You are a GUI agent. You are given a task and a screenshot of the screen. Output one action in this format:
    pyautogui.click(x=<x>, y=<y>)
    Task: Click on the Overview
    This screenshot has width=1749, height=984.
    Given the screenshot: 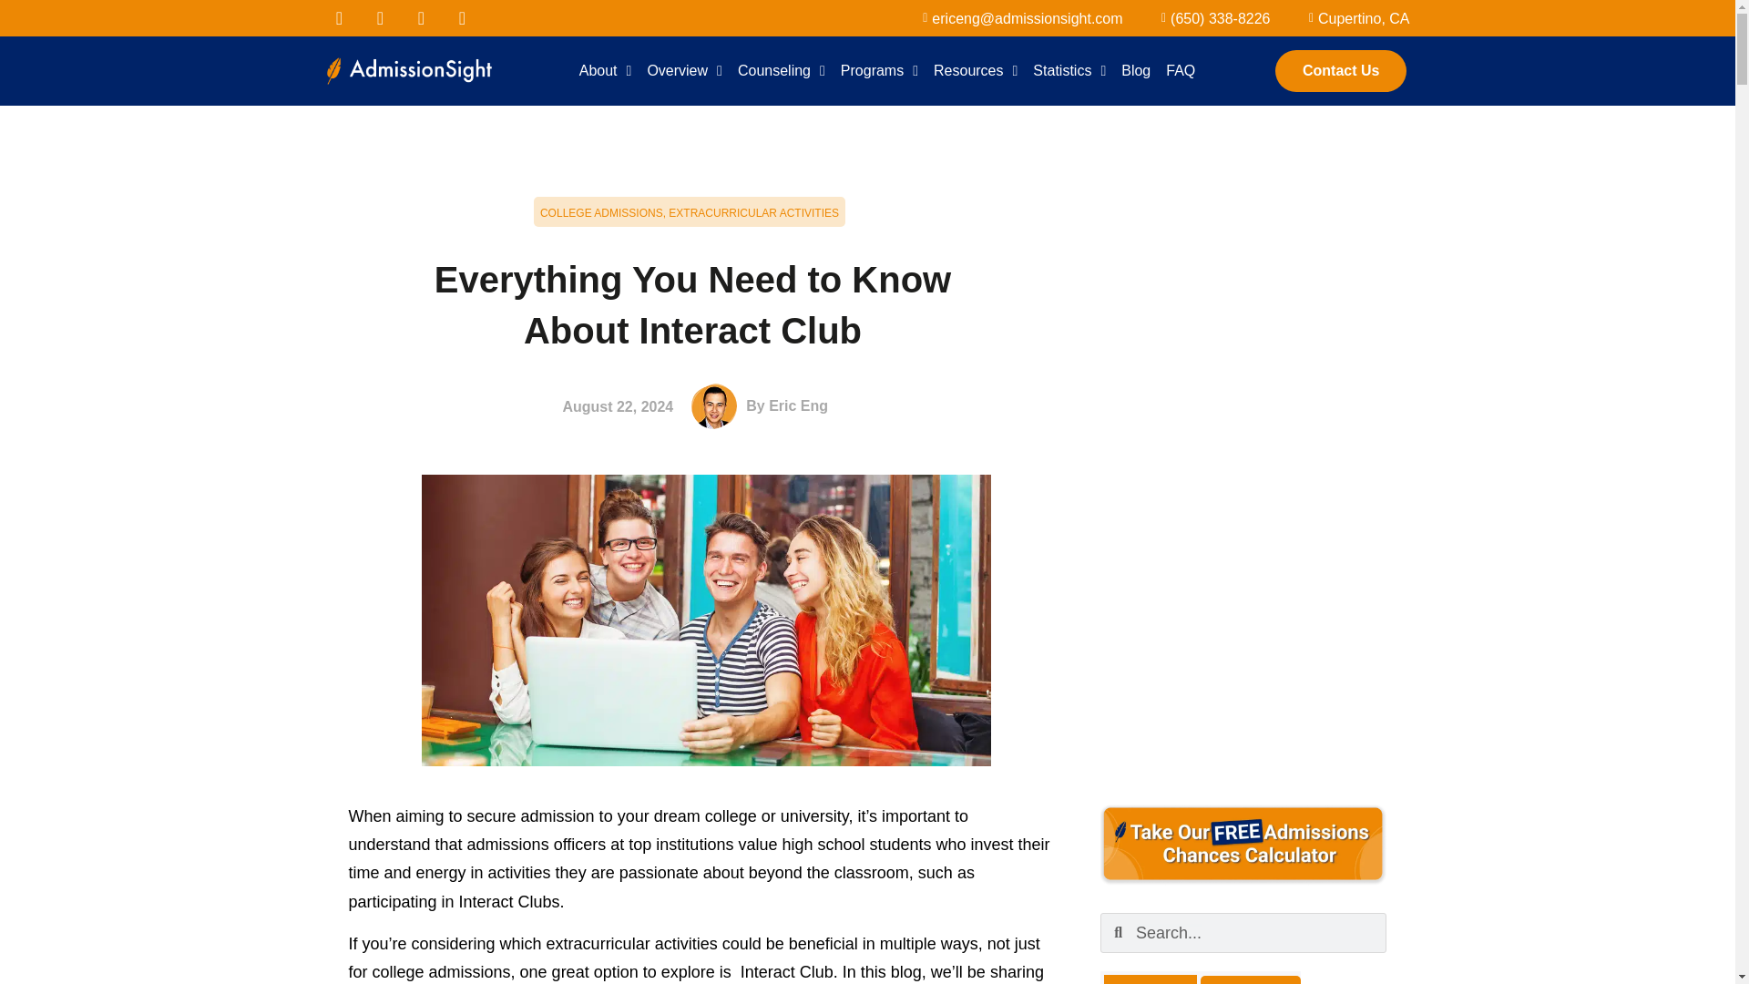 What is the action you would take?
    pyautogui.click(x=684, y=71)
    